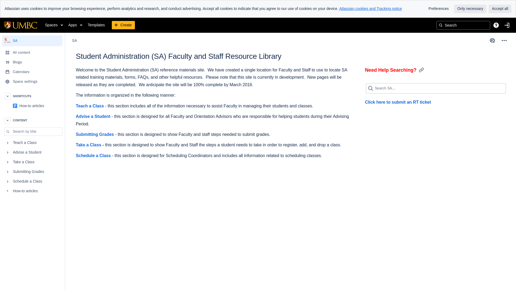 This screenshot has width=516, height=290. What do you see at coordinates (32, 53) in the screenshot?
I see `All content` at bounding box center [32, 53].